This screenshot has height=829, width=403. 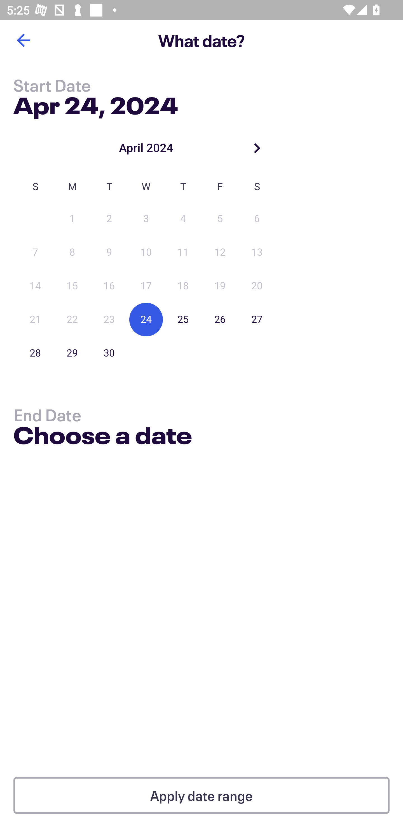 What do you see at coordinates (72, 286) in the screenshot?
I see `15 15 April 2024` at bounding box center [72, 286].